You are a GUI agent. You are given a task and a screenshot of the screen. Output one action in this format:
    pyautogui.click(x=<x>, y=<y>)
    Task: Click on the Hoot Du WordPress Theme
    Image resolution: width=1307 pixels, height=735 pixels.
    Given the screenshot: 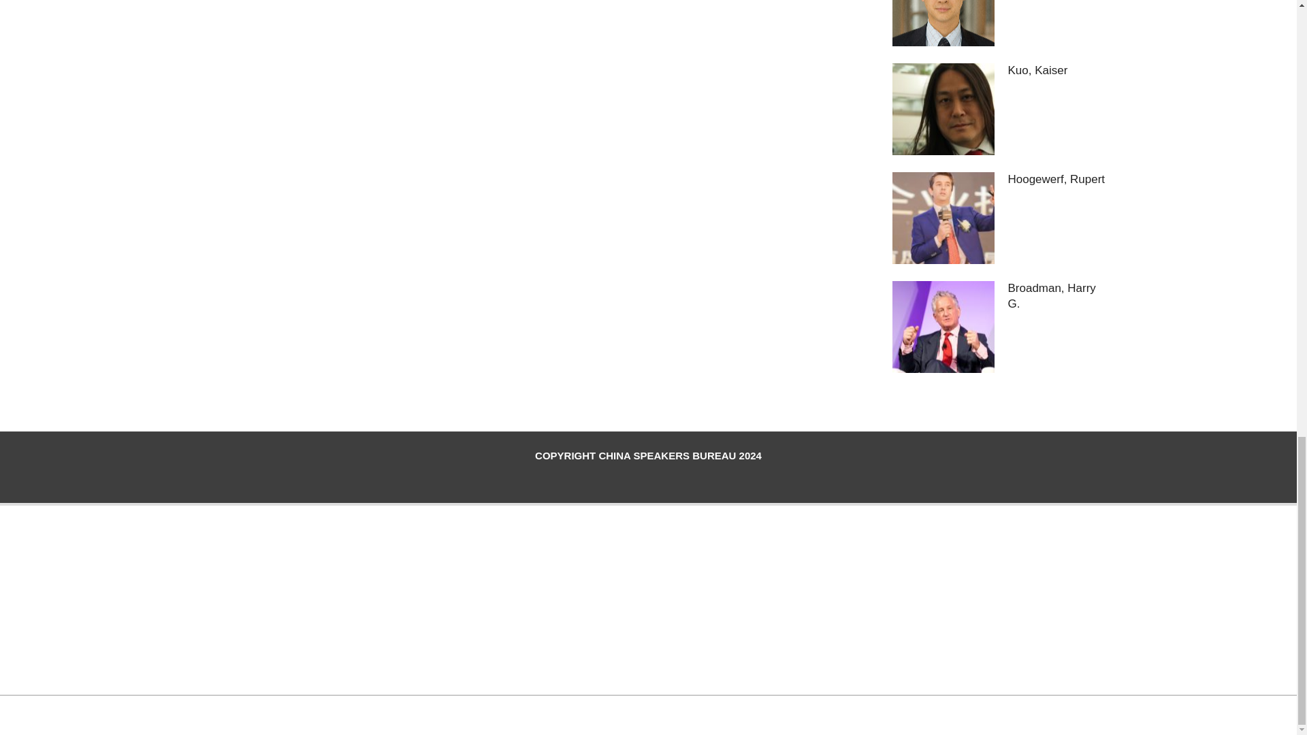 What is the action you would take?
    pyautogui.click(x=632, y=713)
    